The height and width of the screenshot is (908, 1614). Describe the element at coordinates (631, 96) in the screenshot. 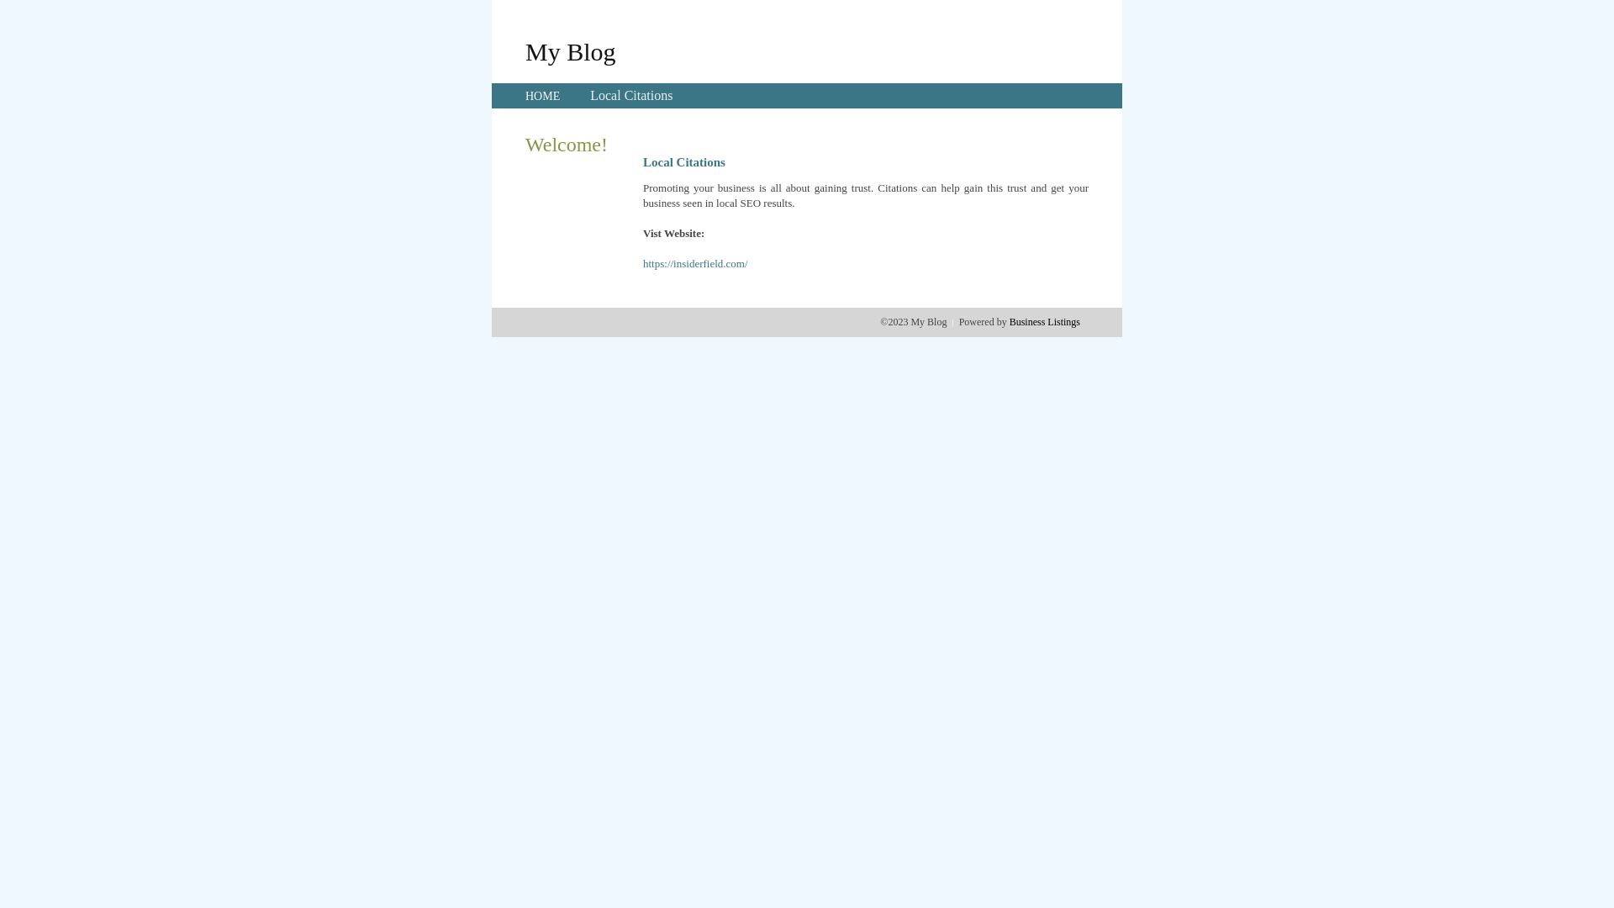

I see `Local Citations` at that location.